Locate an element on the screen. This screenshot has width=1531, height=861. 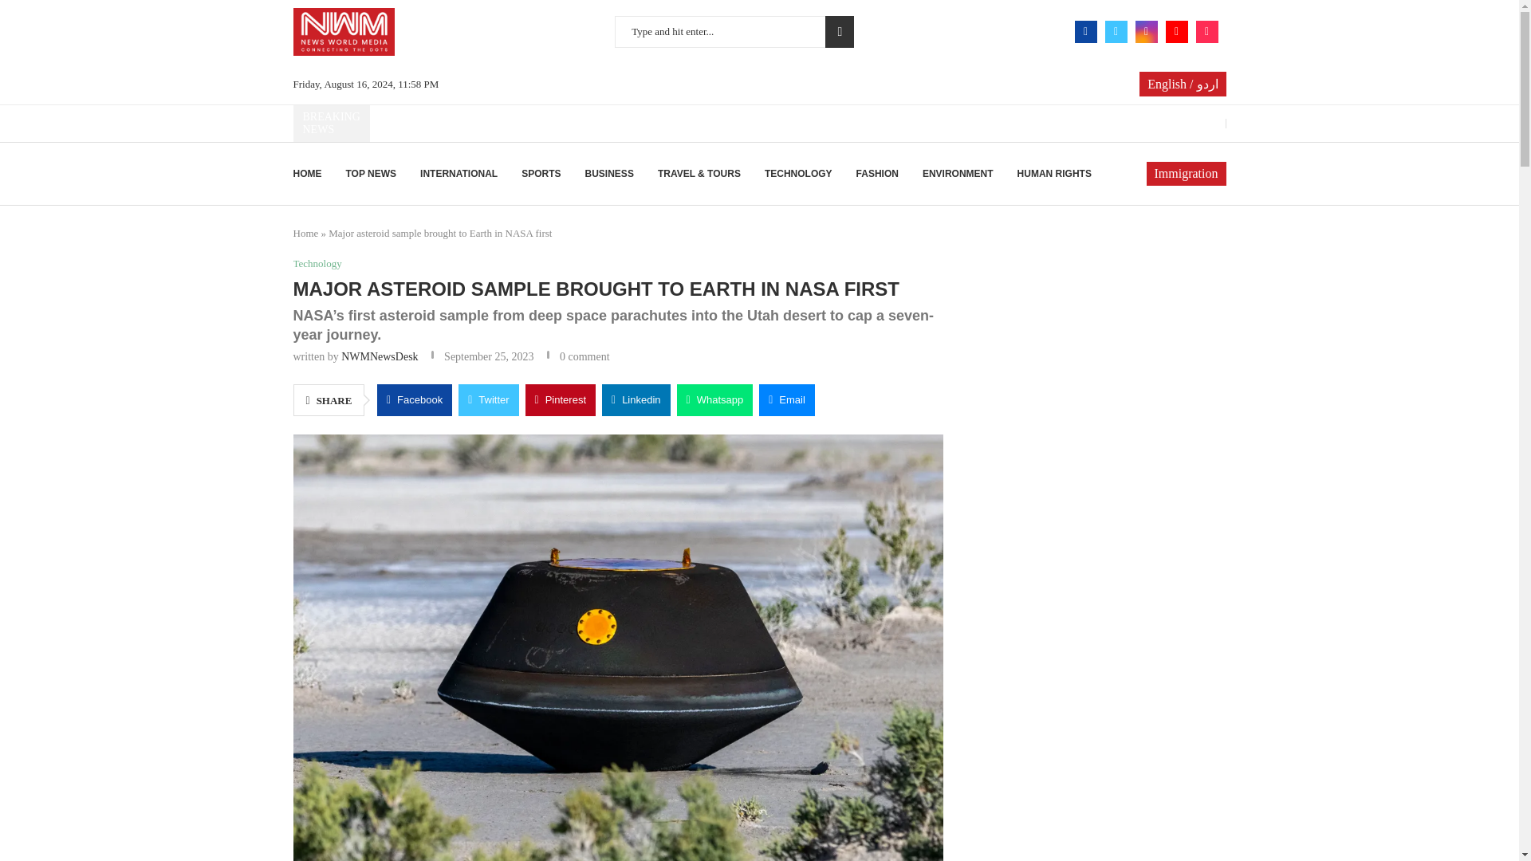
Immigration is located at coordinates (1187, 174).